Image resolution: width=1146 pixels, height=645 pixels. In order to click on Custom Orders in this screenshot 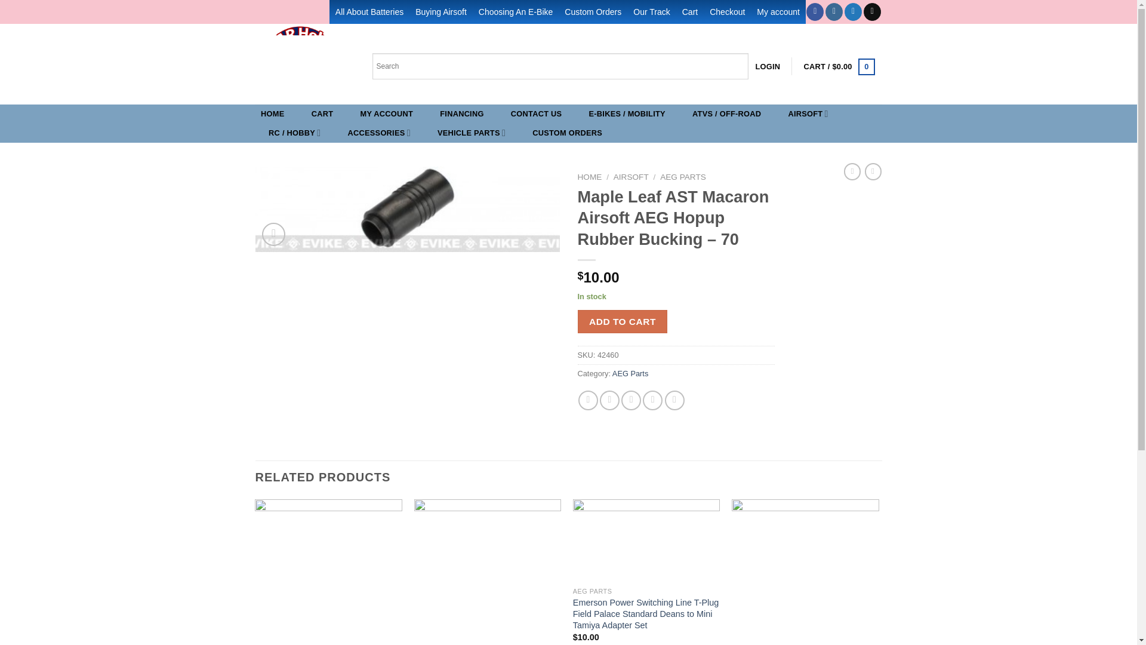, I will do `click(593, 12)`.